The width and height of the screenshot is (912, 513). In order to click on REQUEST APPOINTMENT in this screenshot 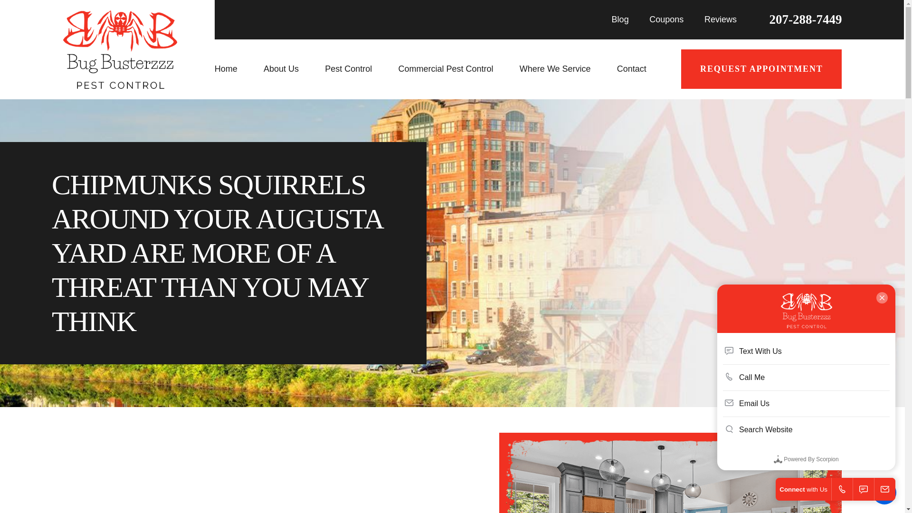, I will do `click(761, 68)`.